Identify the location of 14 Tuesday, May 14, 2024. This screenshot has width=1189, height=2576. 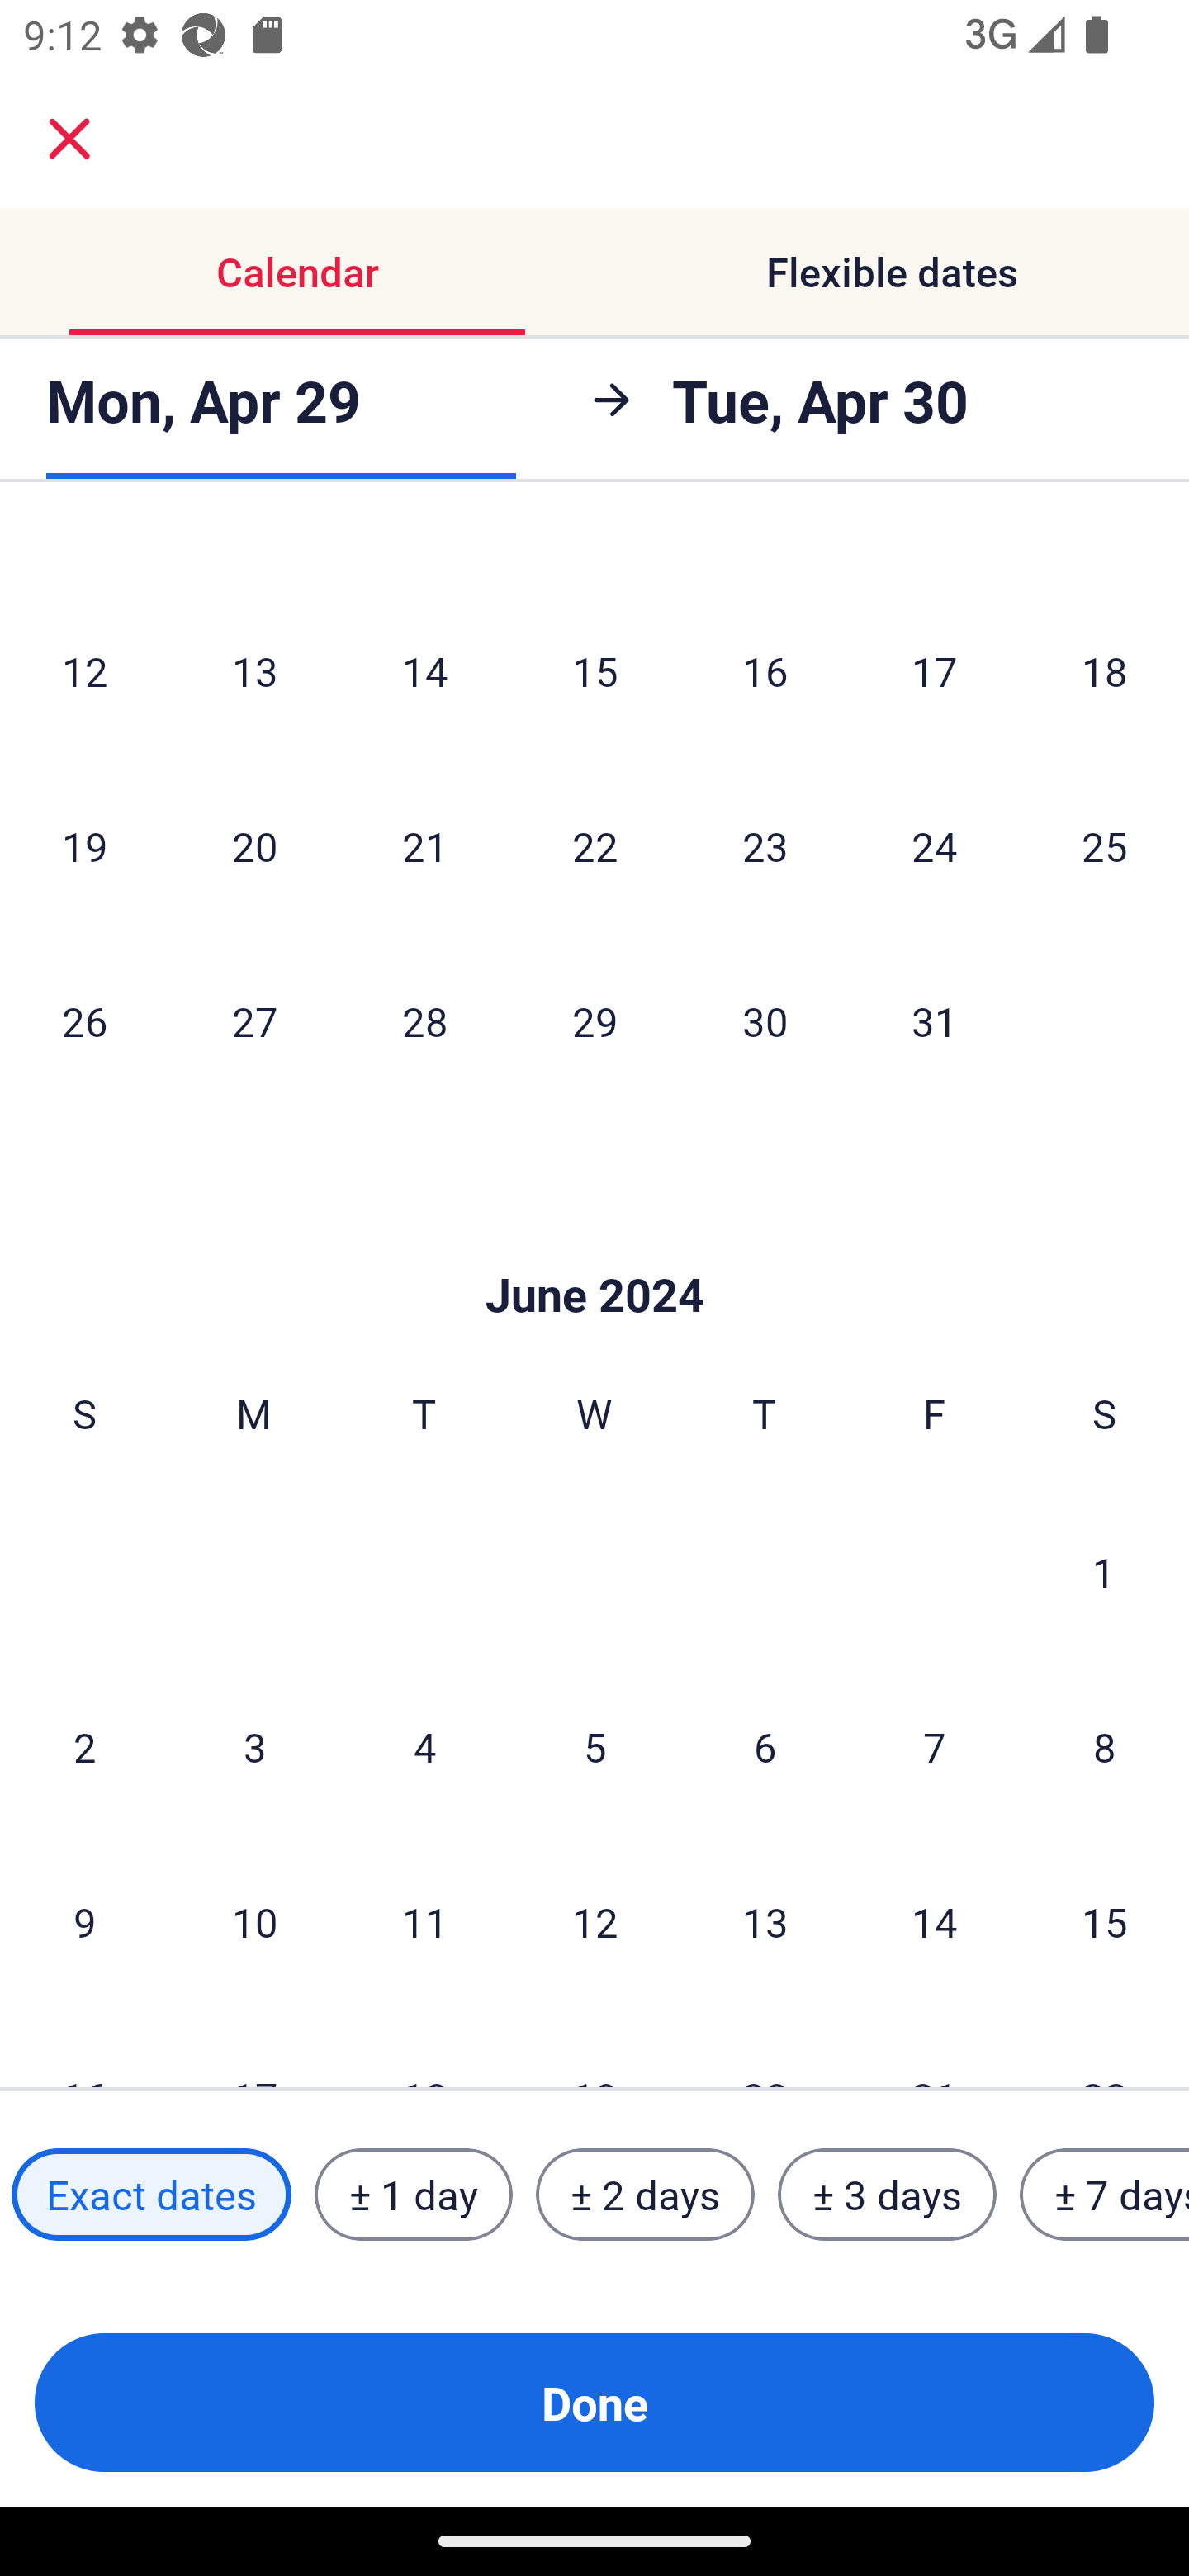
(424, 670).